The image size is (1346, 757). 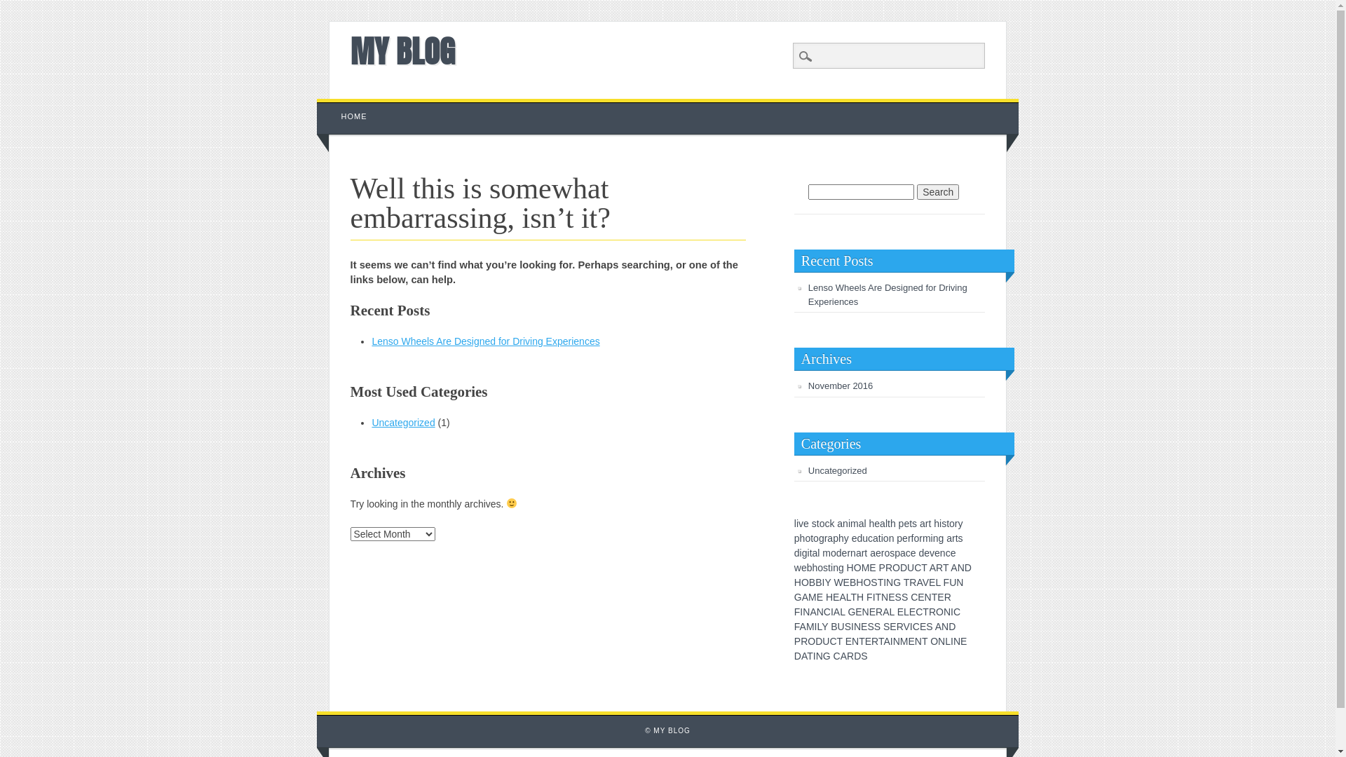 What do you see at coordinates (816, 627) in the screenshot?
I see `I` at bounding box center [816, 627].